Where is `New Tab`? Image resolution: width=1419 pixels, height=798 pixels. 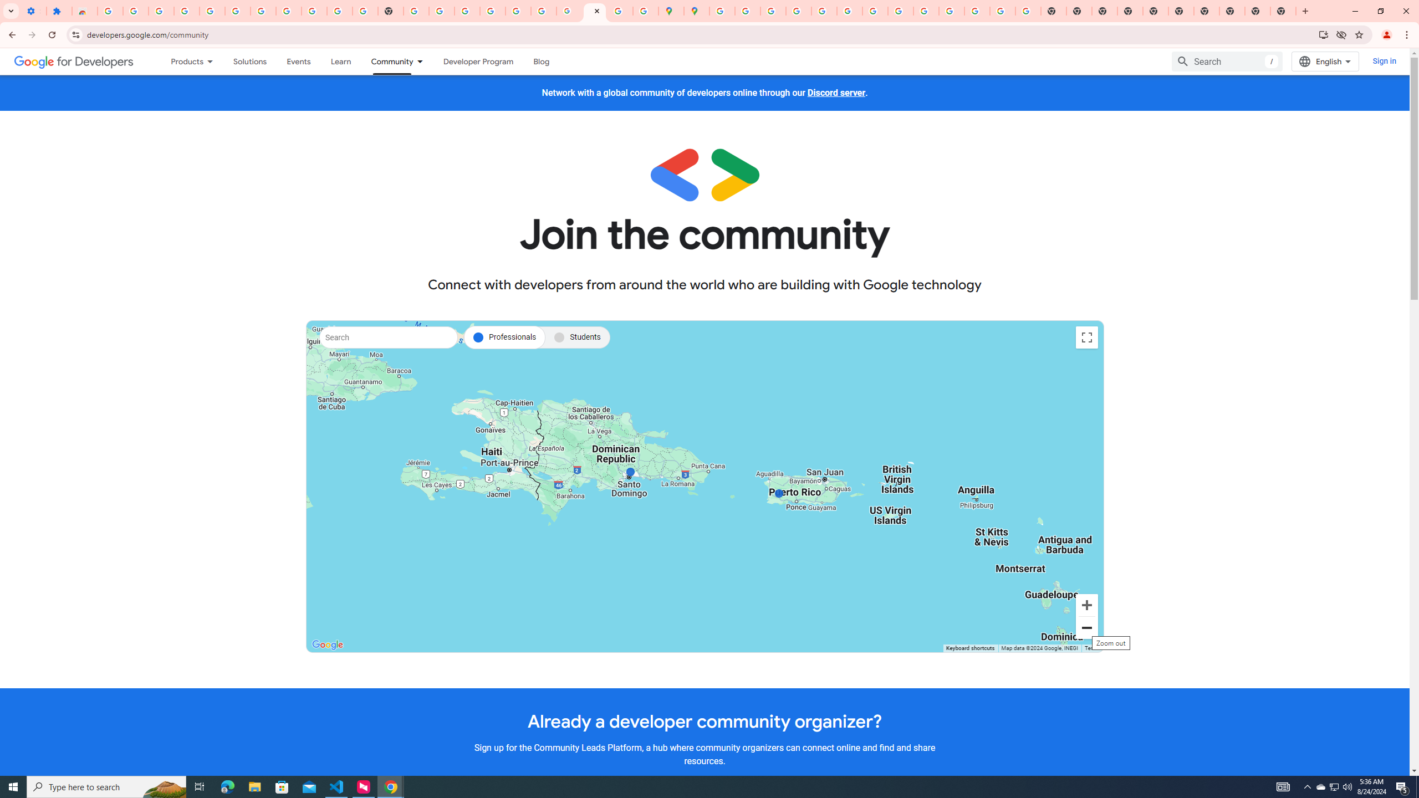 New Tab is located at coordinates (1305, 11).